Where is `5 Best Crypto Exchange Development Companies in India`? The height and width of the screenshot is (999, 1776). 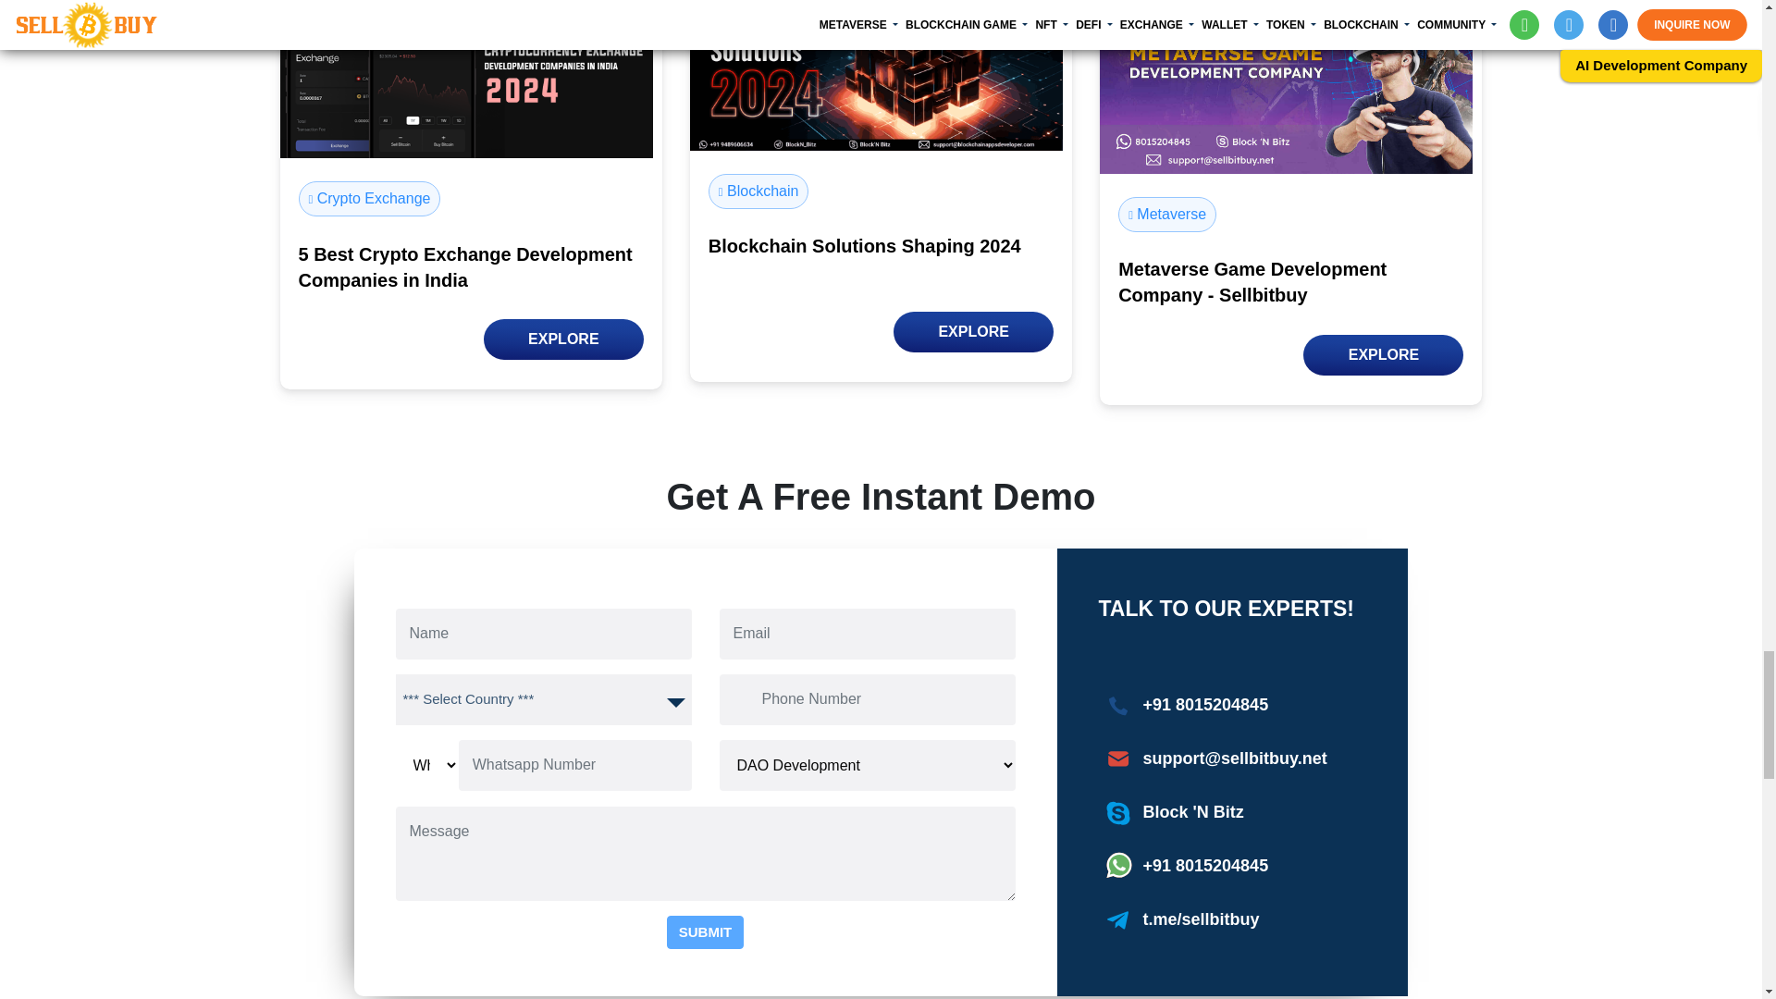 5 Best Crypto Exchange Development Companies in India is located at coordinates (464, 79).